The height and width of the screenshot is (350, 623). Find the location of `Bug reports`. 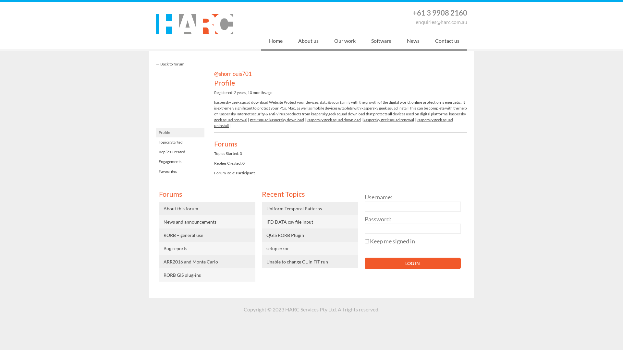

Bug reports is located at coordinates (207, 248).